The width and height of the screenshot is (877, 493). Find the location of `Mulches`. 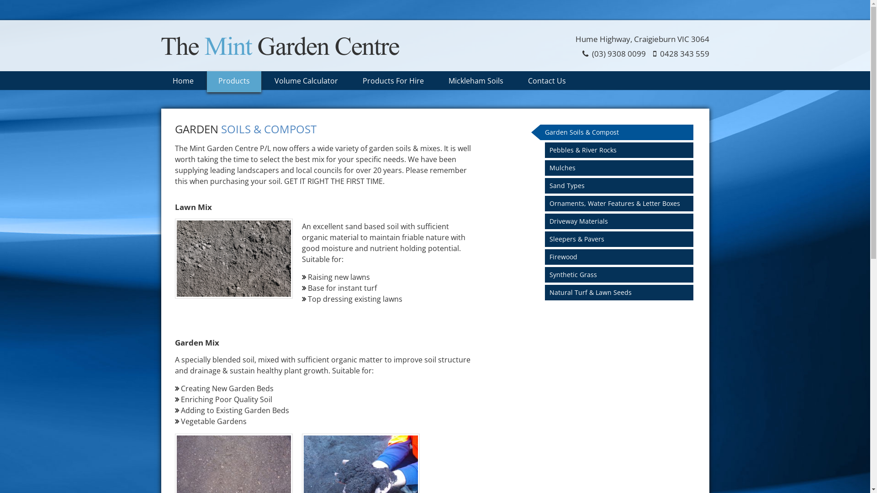

Mulches is located at coordinates (623, 168).